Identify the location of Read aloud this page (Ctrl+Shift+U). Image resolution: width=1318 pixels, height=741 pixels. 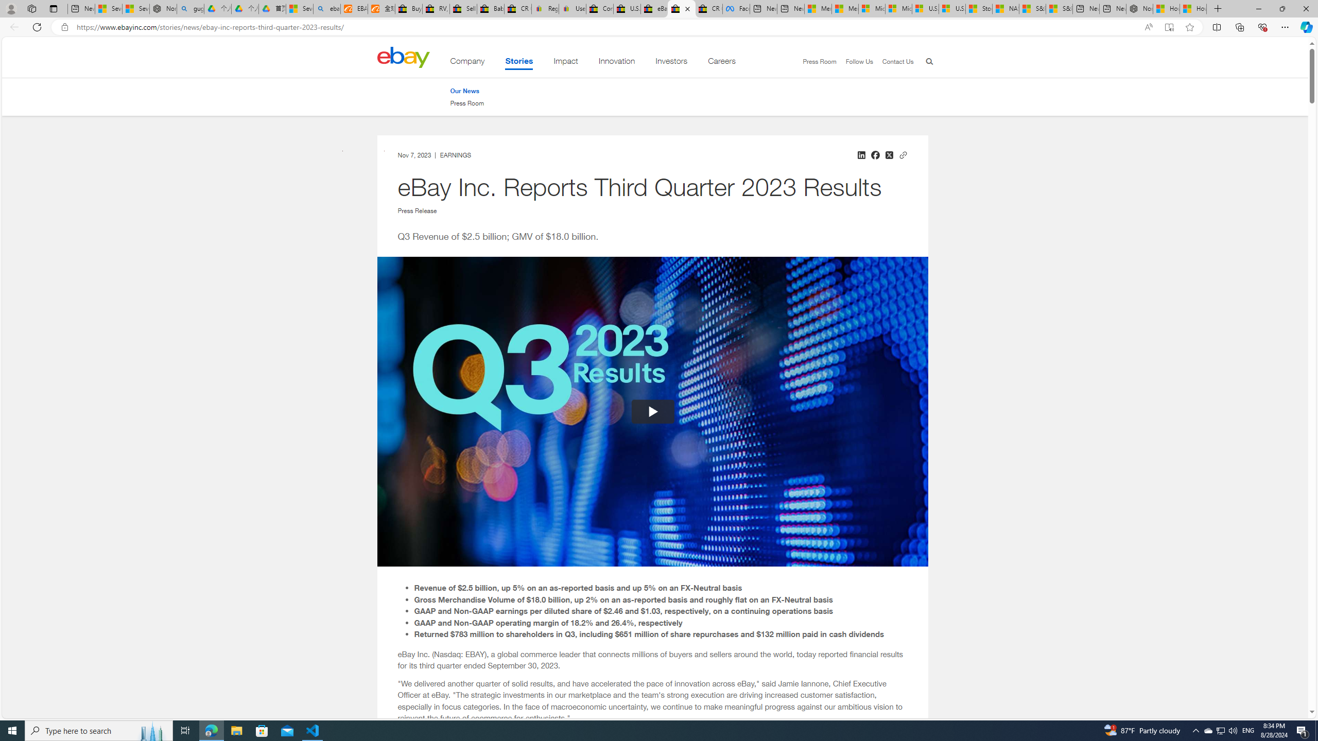
(1148, 27).